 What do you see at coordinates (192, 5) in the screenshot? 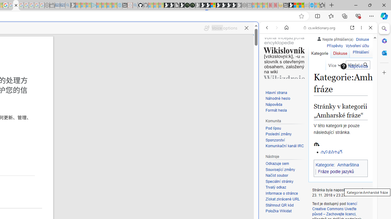
I see `Future Focus Report 2024` at bounding box center [192, 5].